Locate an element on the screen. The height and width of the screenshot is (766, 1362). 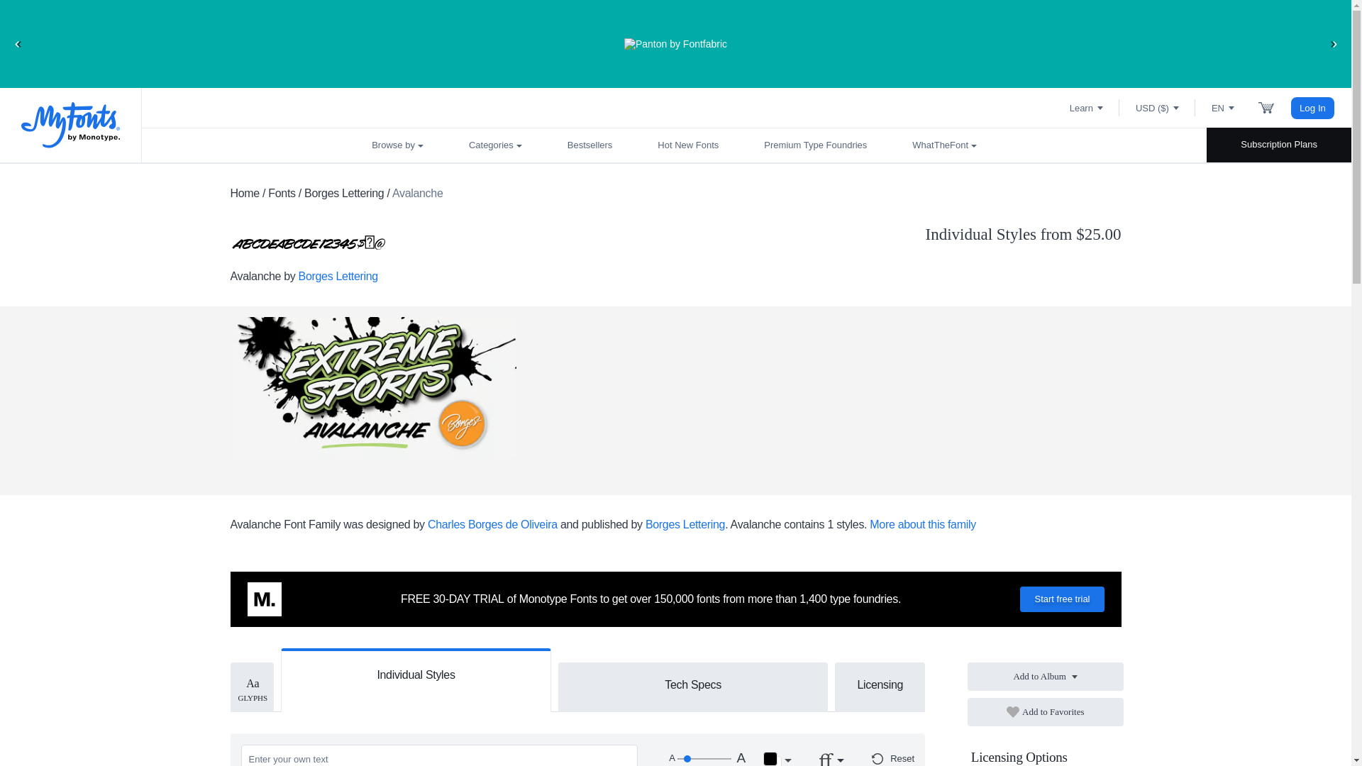
Skip to content is located at coordinates (67, 26).